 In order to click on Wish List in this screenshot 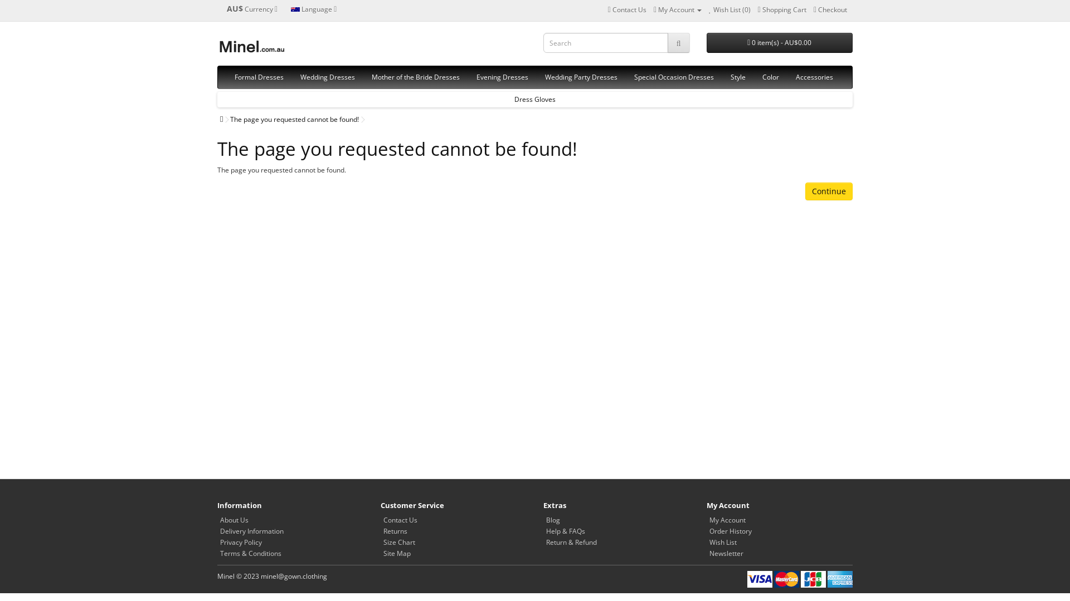, I will do `click(722, 542)`.